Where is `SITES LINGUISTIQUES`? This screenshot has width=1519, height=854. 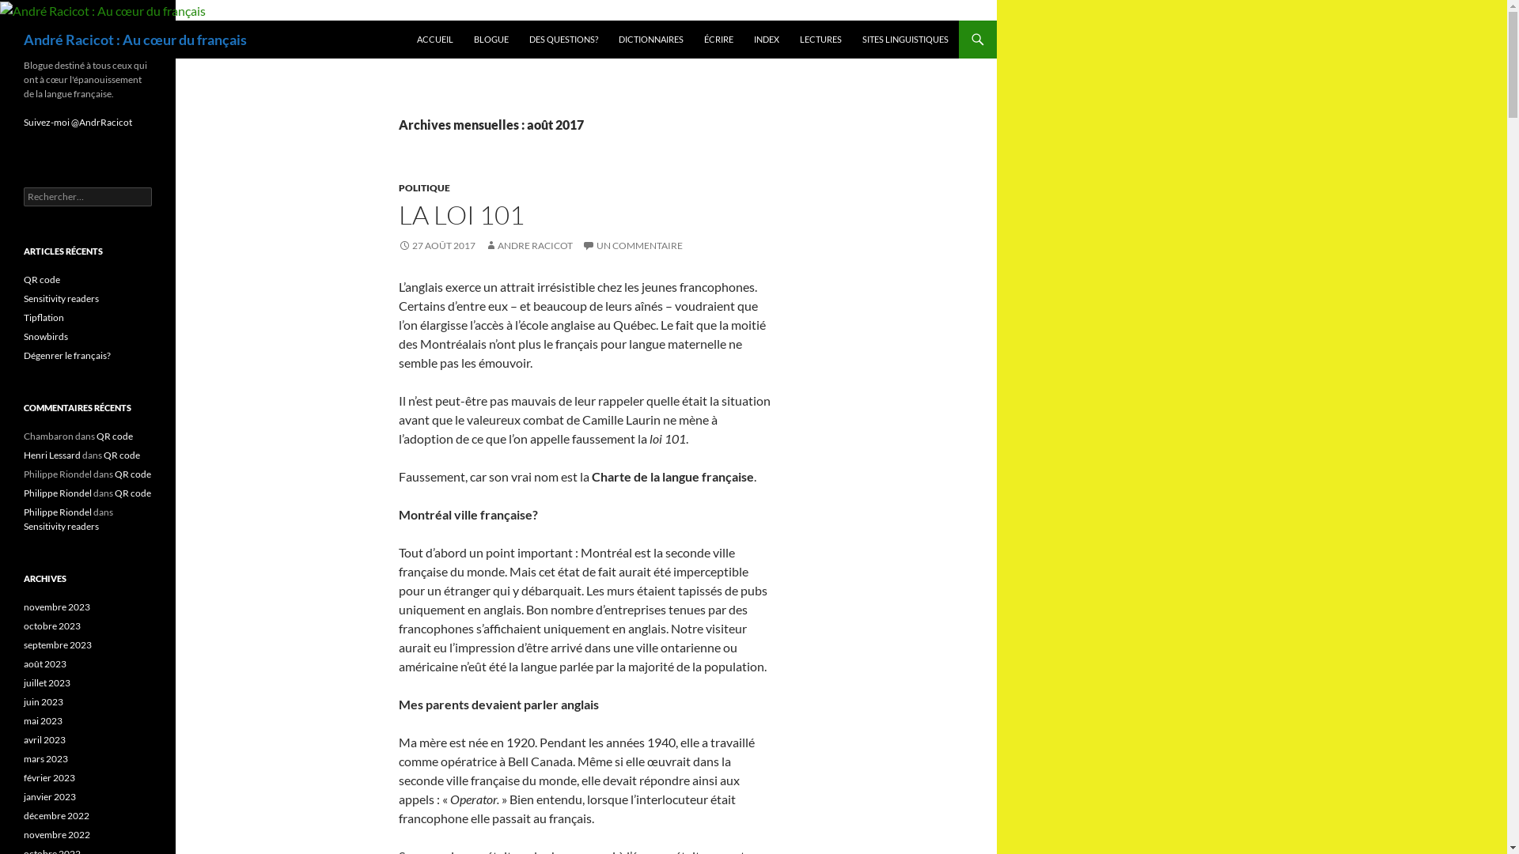
SITES LINGUISTIQUES is located at coordinates (905, 40).